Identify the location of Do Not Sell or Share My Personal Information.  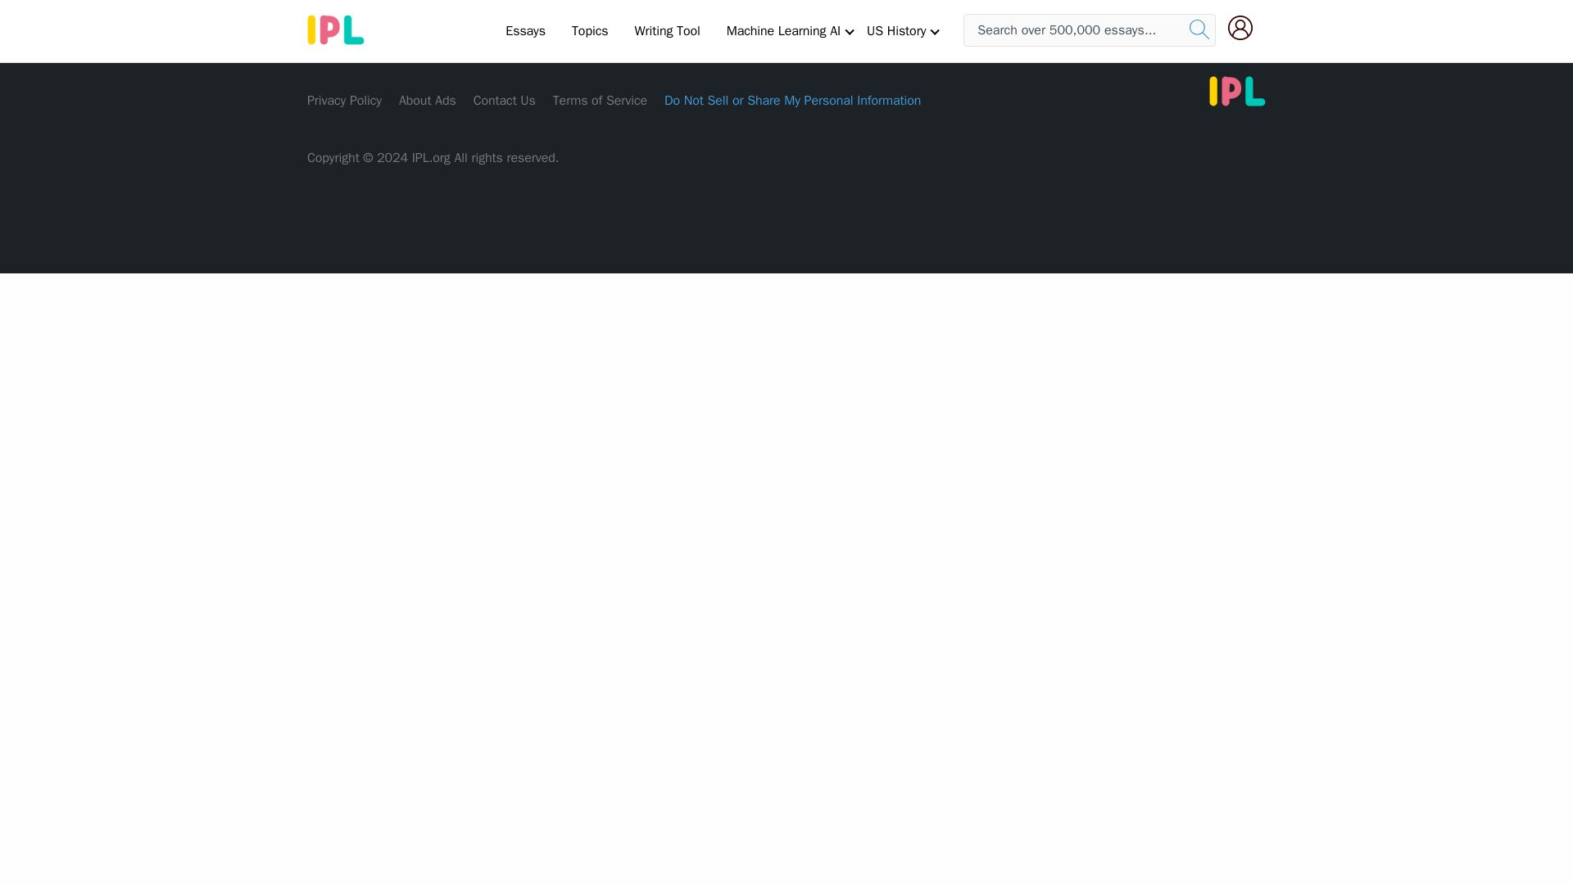
(791, 100).